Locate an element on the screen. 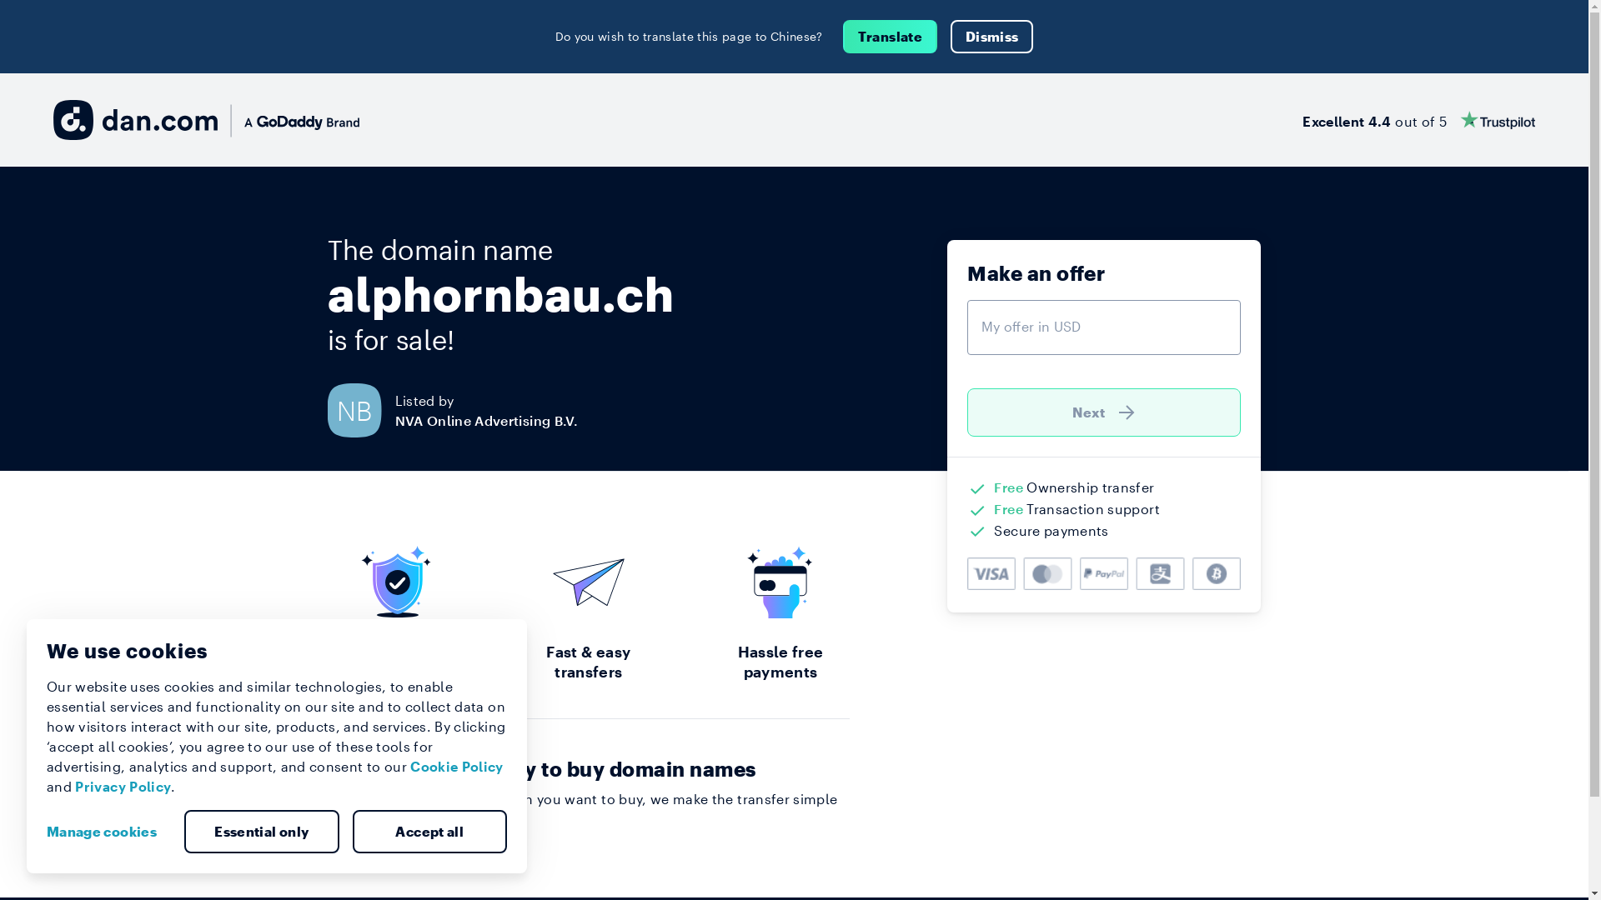  Accept all is located at coordinates (429, 832).